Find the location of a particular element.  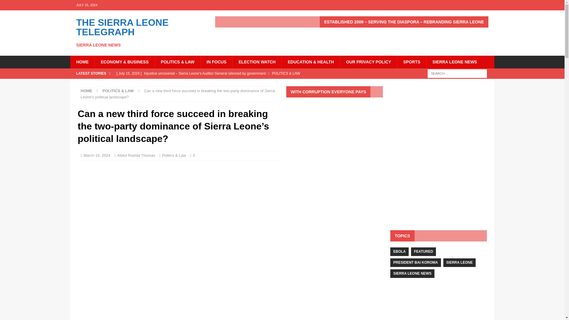

Abdul Rashid Thomas is located at coordinates (136, 155).